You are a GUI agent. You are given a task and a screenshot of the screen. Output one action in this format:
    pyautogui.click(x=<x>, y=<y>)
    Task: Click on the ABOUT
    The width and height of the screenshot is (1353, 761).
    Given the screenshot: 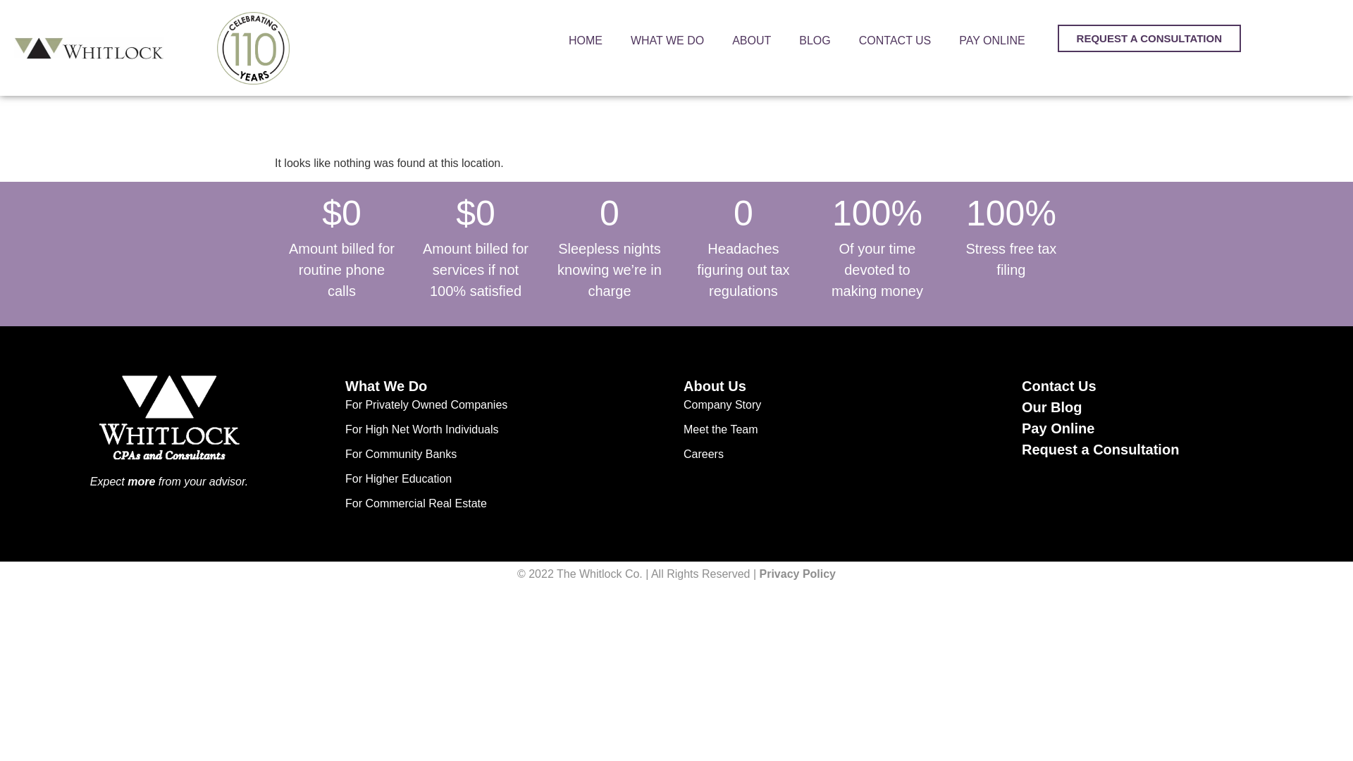 What is the action you would take?
    pyautogui.click(x=751, y=41)
    